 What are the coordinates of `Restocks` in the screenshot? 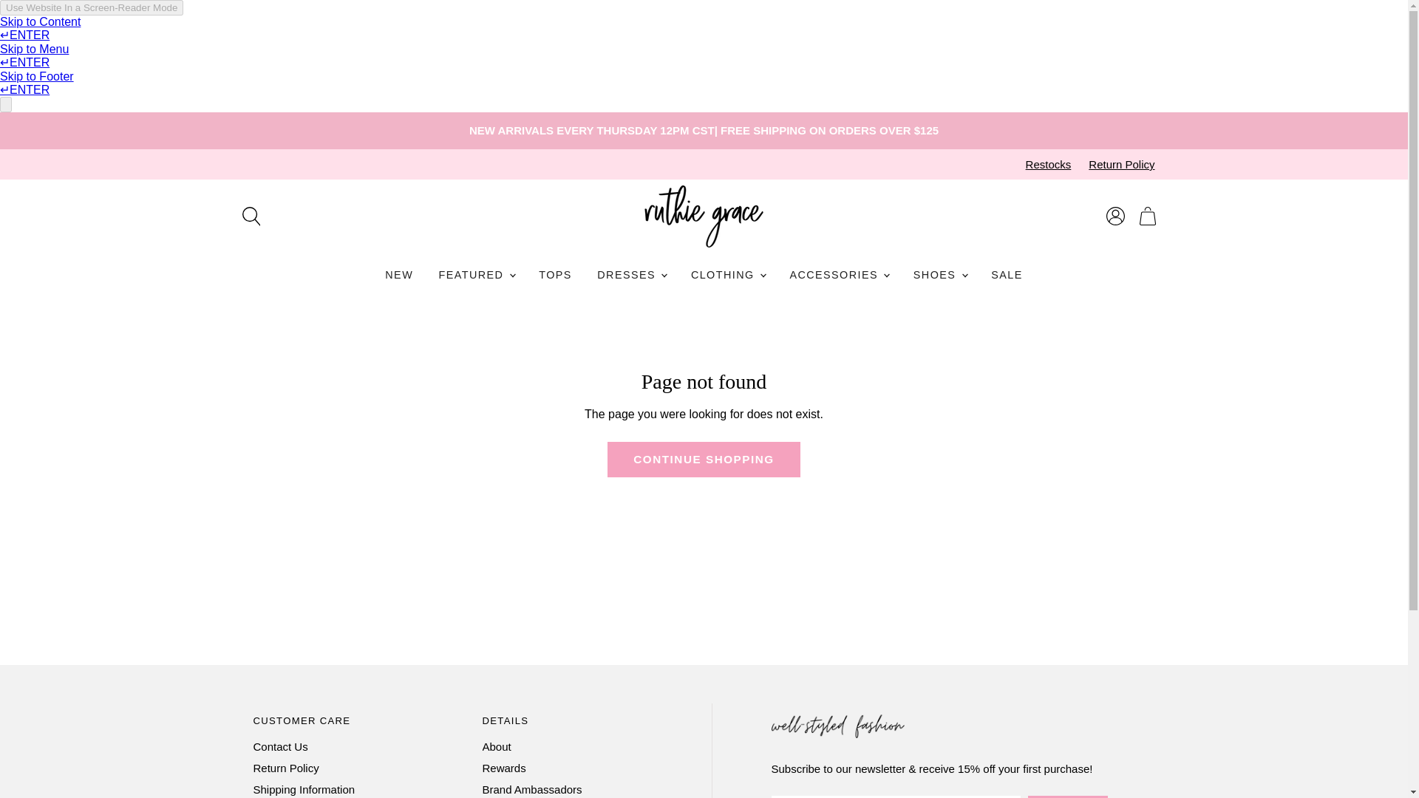 It's located at (1048, 164).